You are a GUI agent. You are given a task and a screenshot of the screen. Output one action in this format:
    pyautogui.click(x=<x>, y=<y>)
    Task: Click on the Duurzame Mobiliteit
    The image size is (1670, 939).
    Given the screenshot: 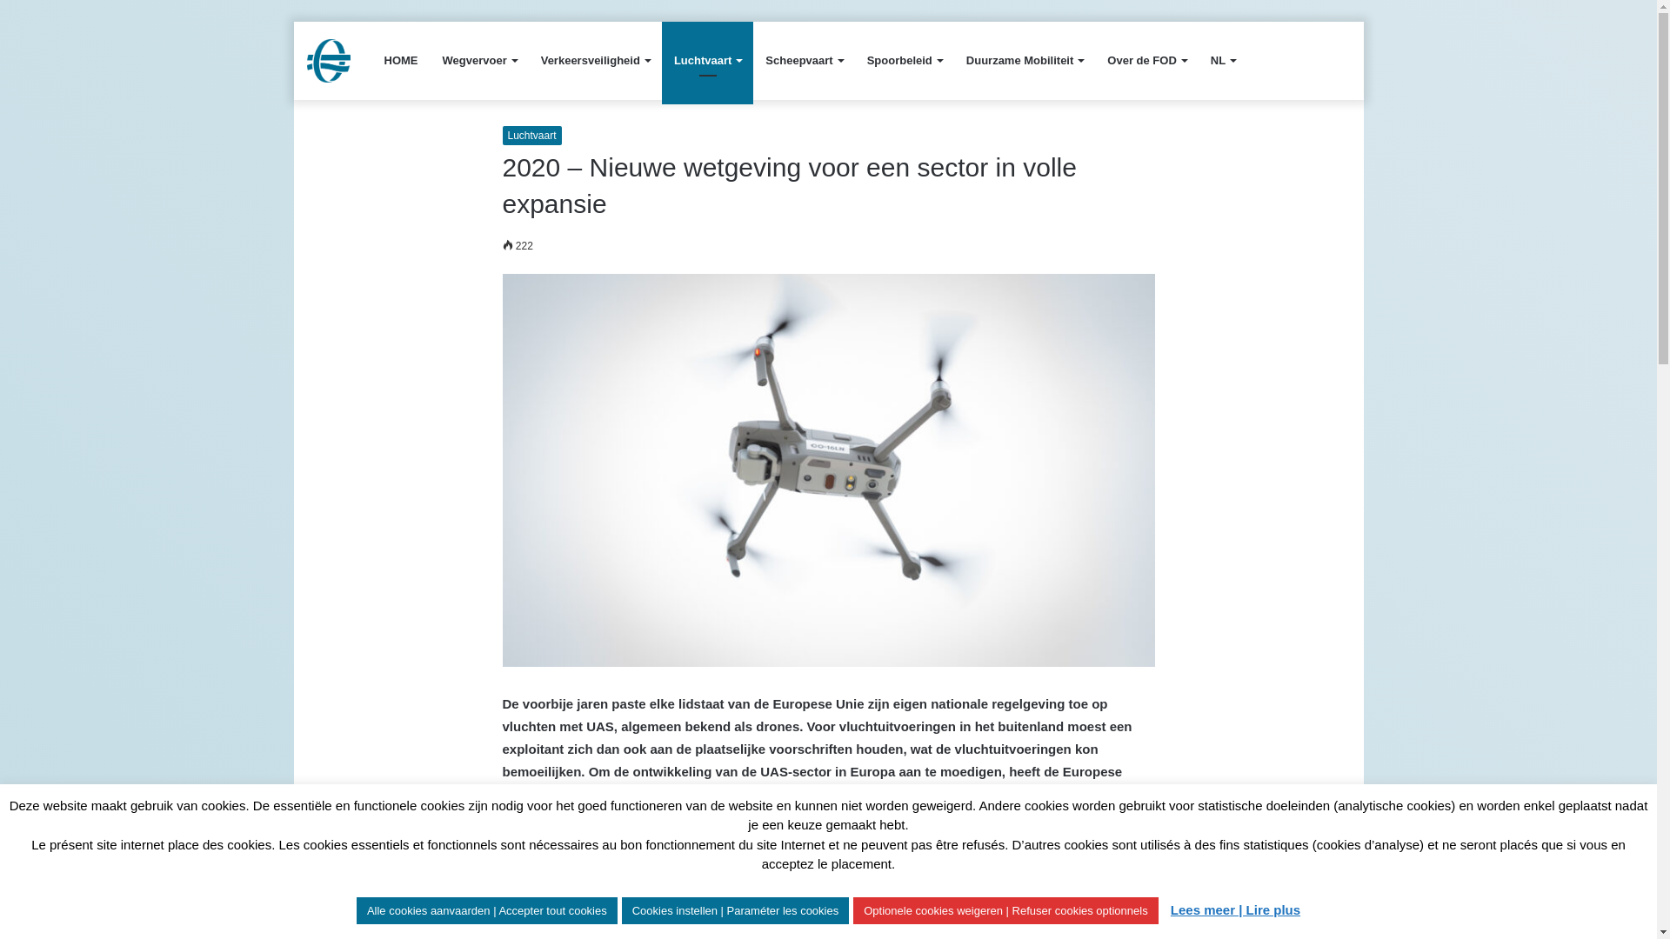 What is the action you would take?
    pyautogui.click(x=1025, y=61)
    